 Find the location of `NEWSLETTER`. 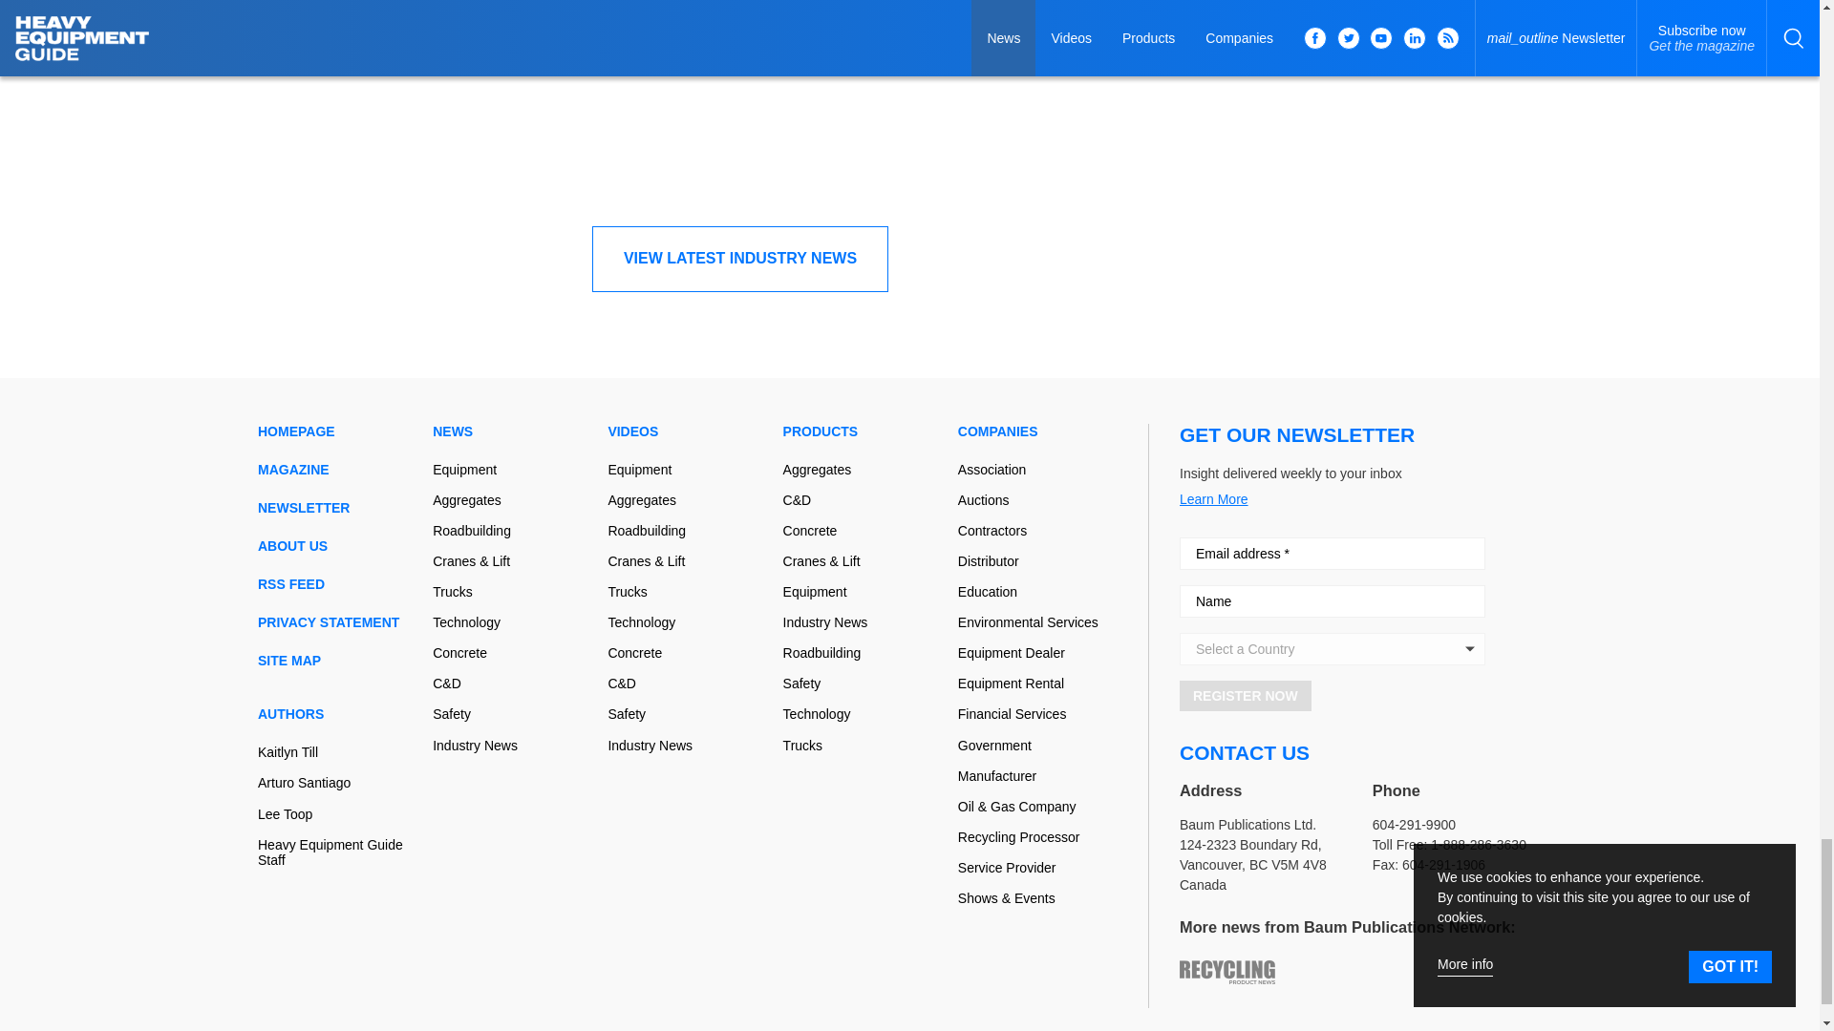

NEWSLETTER is located at coordinates (338, 508).